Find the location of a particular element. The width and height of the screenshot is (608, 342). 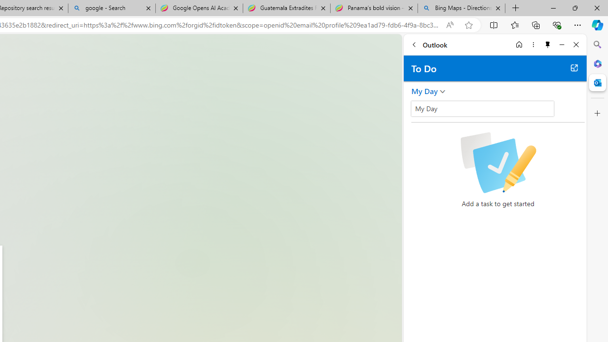

Add a task is located at coordinates (506, 112).